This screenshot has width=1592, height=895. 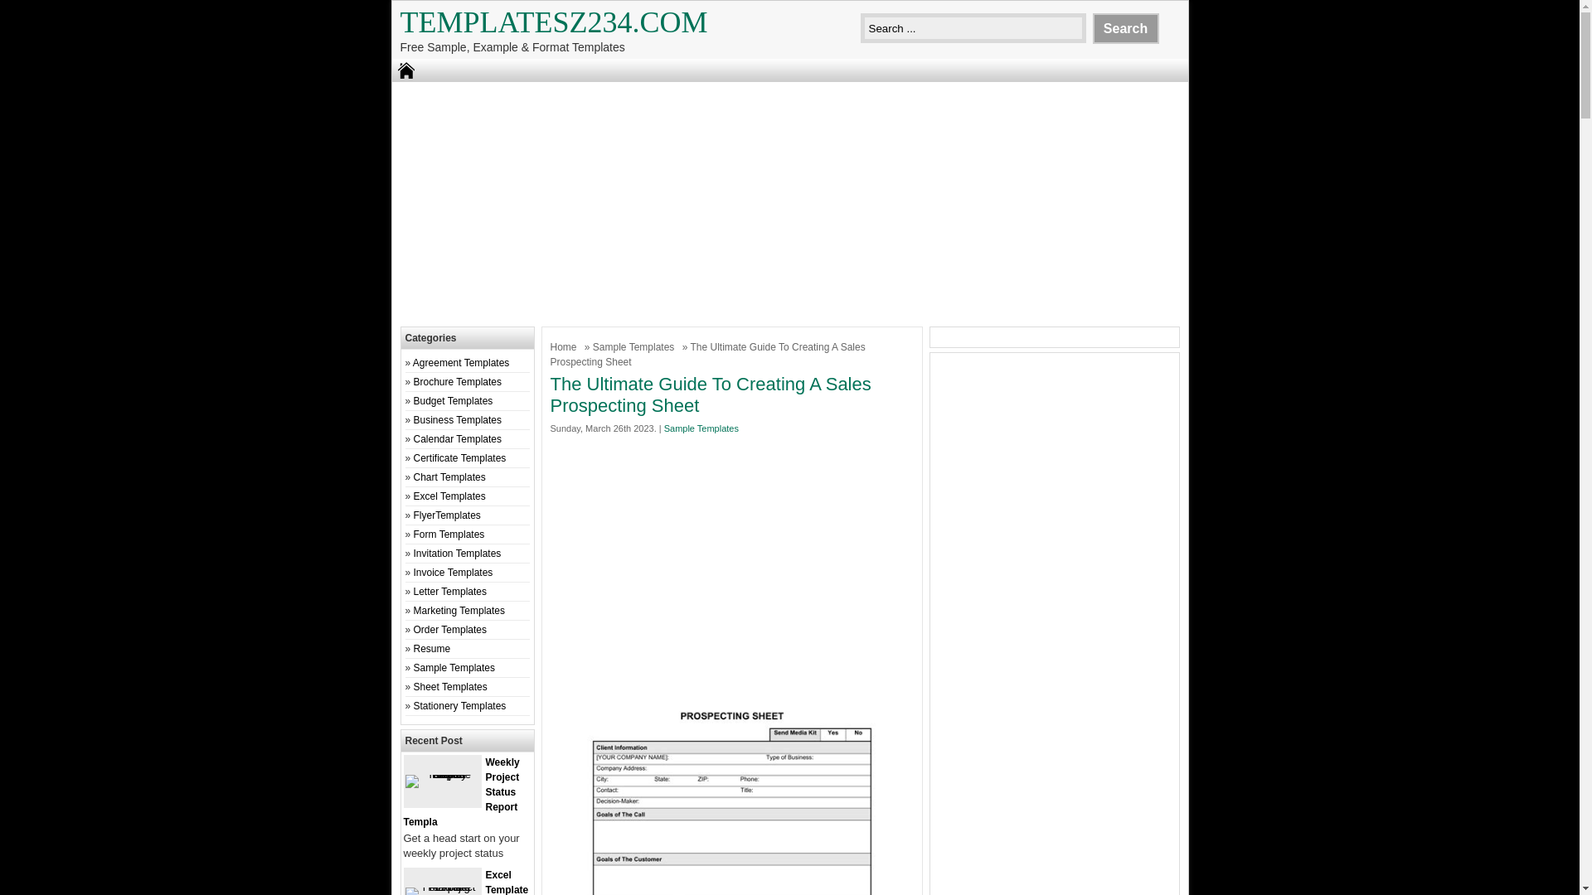 I want to click on Order Templates, so click(x=450, y=629).